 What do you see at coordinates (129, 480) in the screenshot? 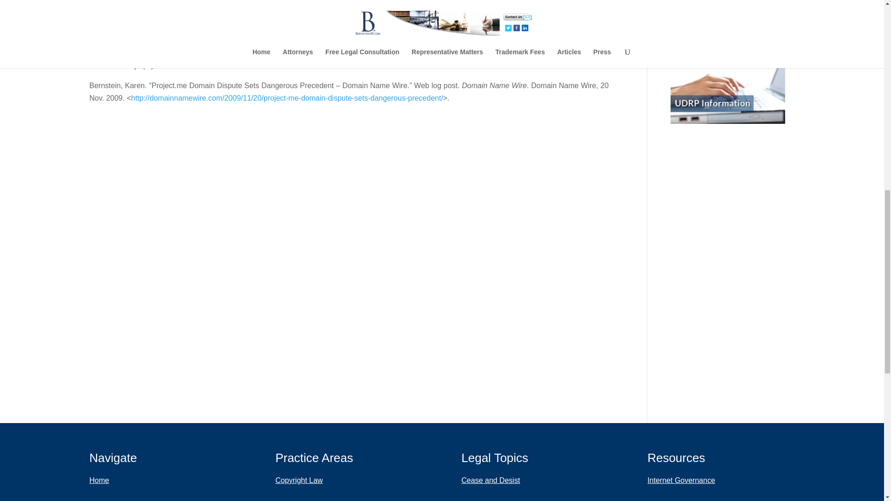
I see `Home` at bounding box center [129, 480].